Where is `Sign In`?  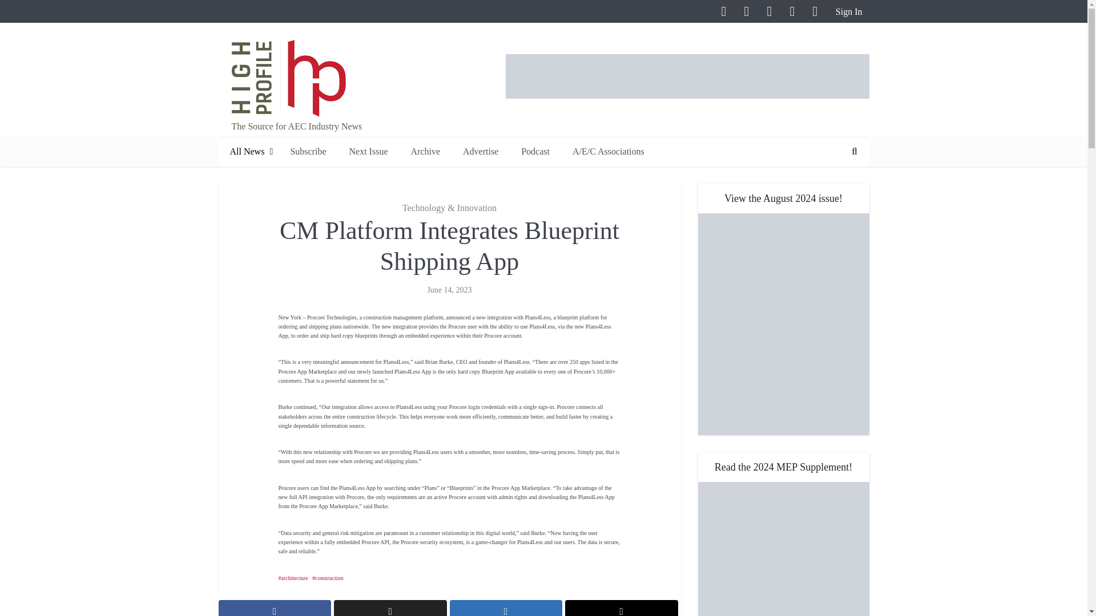
Sign In is located at coordinates (847, 11).